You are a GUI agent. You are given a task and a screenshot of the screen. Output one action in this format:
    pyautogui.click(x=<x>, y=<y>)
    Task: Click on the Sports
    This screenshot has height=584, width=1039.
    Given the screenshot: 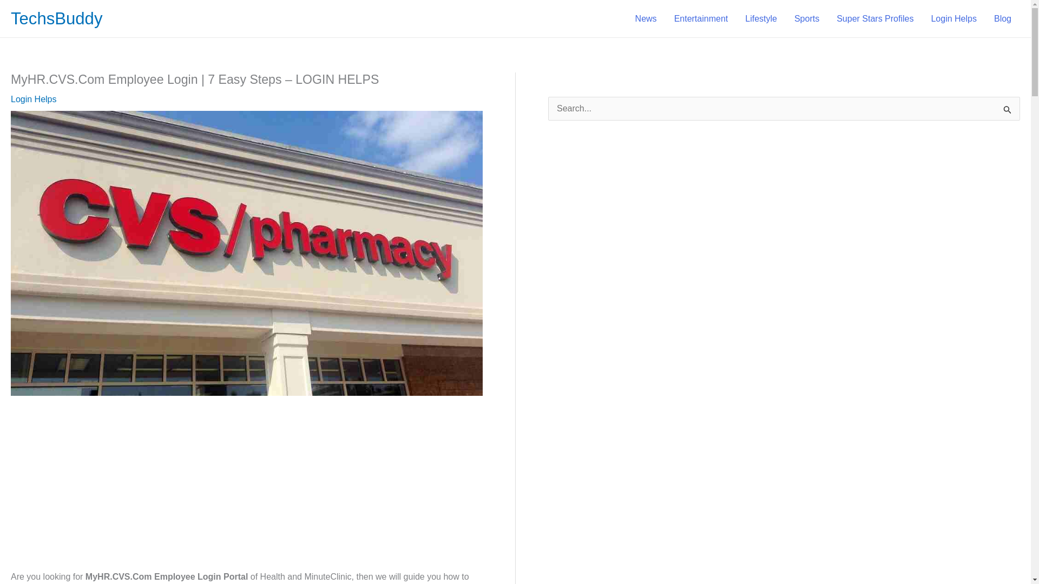 What is the action you would take?
    pyautogui.click(x=806, y=18)
    